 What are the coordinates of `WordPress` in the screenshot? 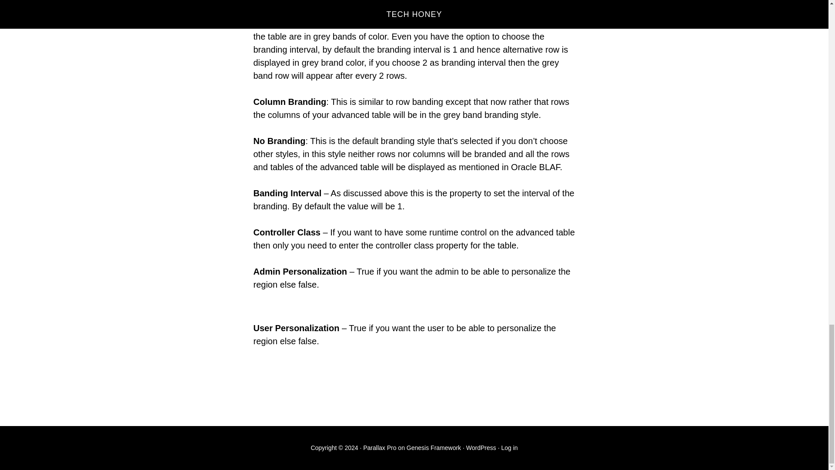 It's located at (481, 447).